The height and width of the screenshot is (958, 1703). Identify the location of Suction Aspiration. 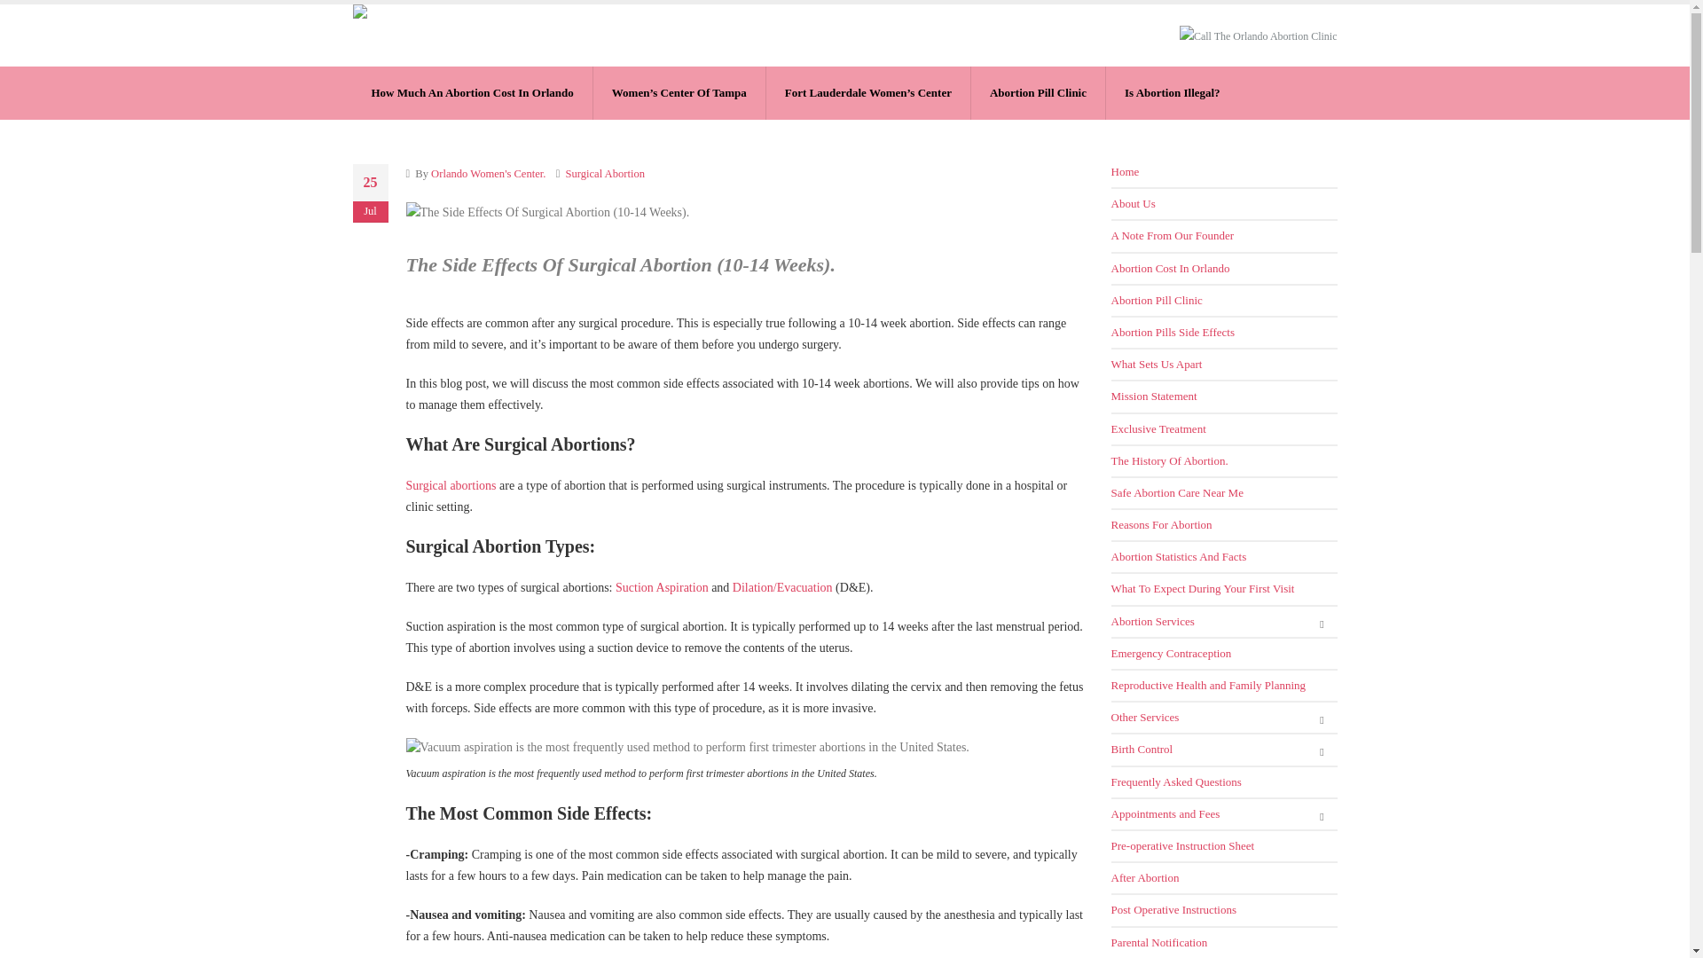
(662, 587).